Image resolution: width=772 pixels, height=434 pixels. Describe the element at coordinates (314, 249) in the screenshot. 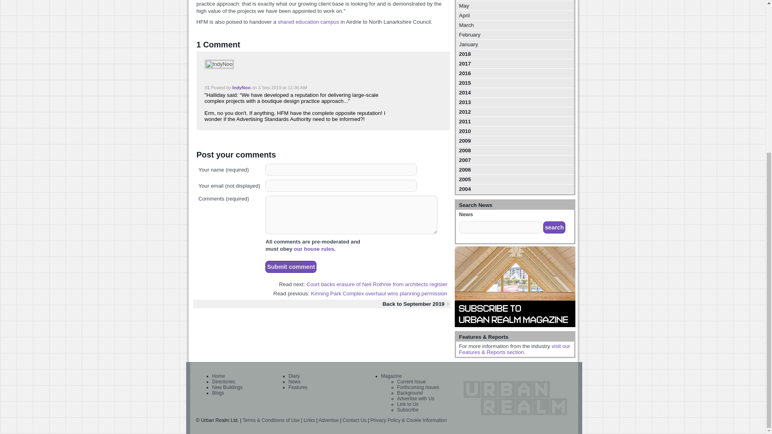

I see `our house rules` at that location.